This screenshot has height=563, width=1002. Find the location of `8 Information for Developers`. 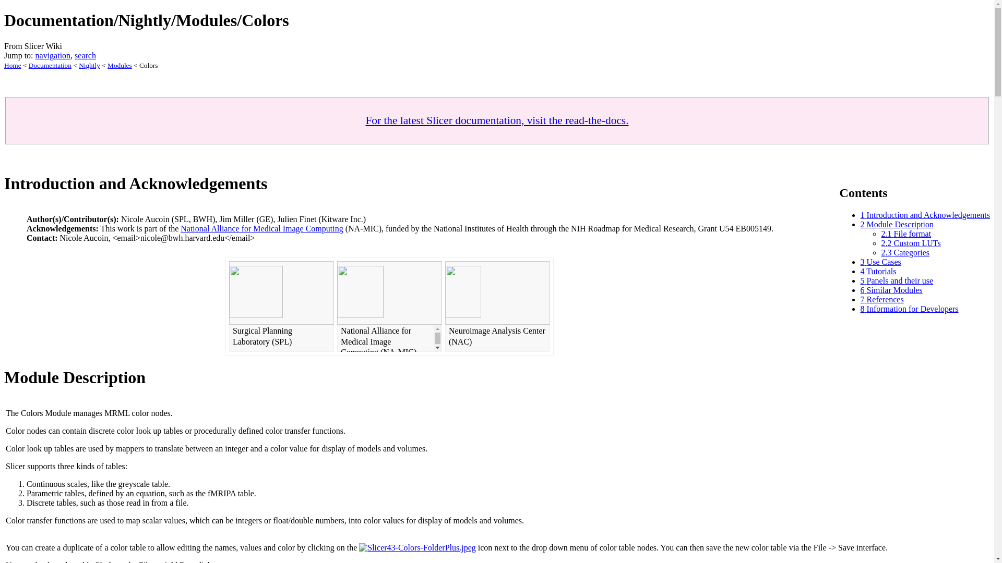

8 Information for Developers is located at coordinates (910, 309).